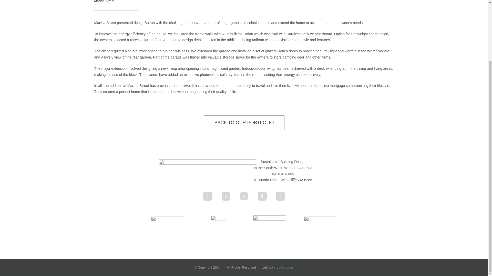 Image resolution: width=492 pixels, height=276 pixels. Describe the element at coordinates (244, 123) in the screenshot. I see `BACK TO OUR PORTFOLIO` at that location.